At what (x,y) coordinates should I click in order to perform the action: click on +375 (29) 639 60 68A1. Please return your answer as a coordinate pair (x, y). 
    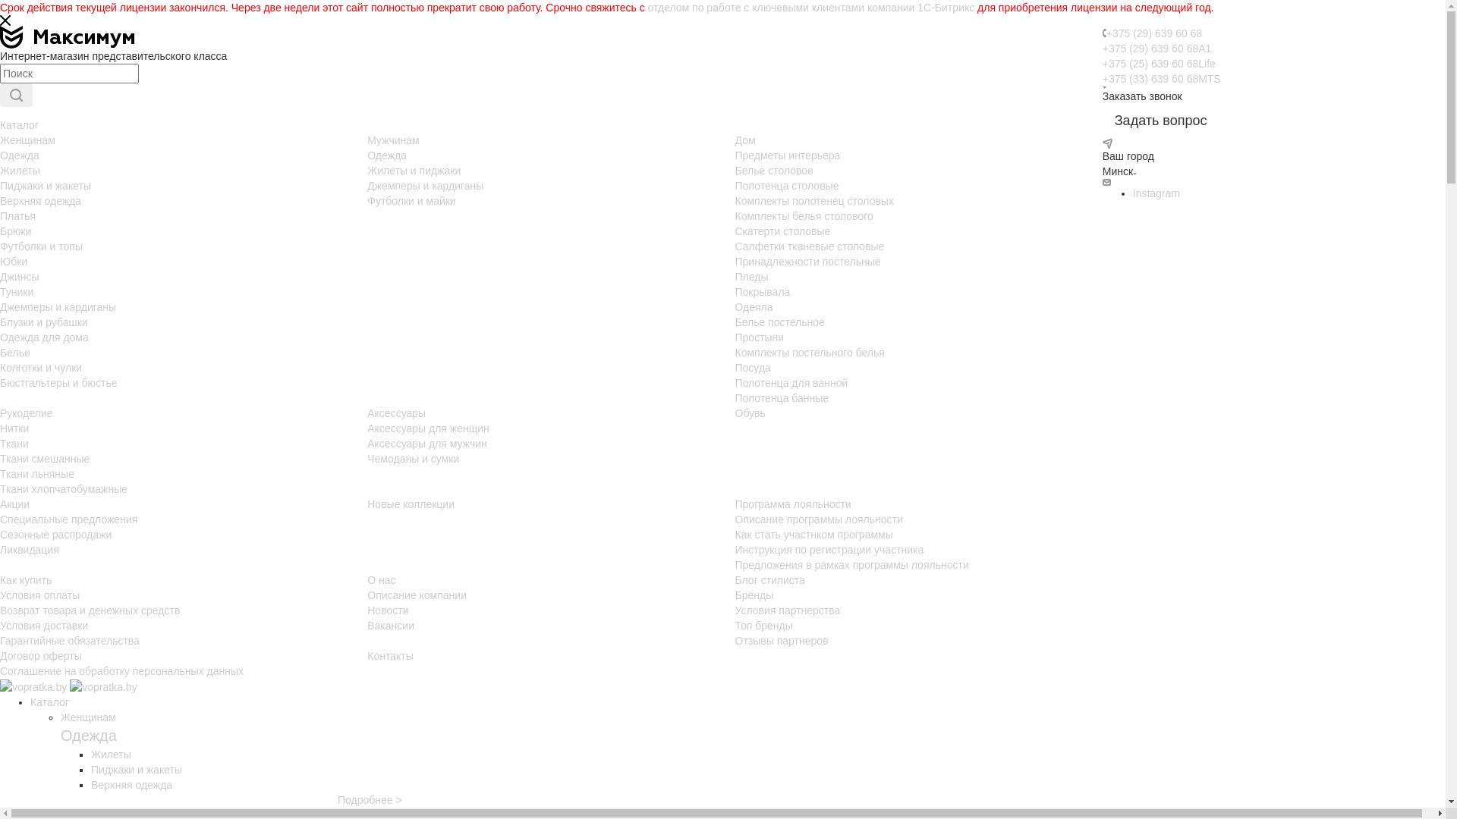
    Looking at the image, I should click on (1157, 49).